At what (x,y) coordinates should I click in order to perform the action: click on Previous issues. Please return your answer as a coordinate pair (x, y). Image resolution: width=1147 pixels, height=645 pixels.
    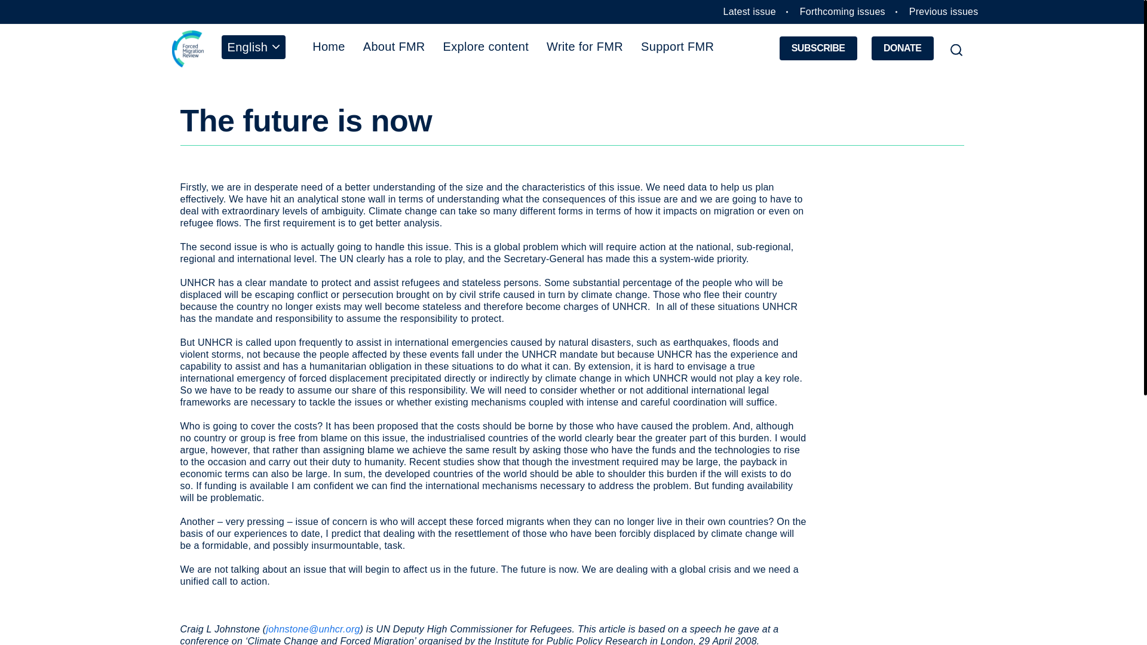
    Looking at the image, I should click on (944, 11).